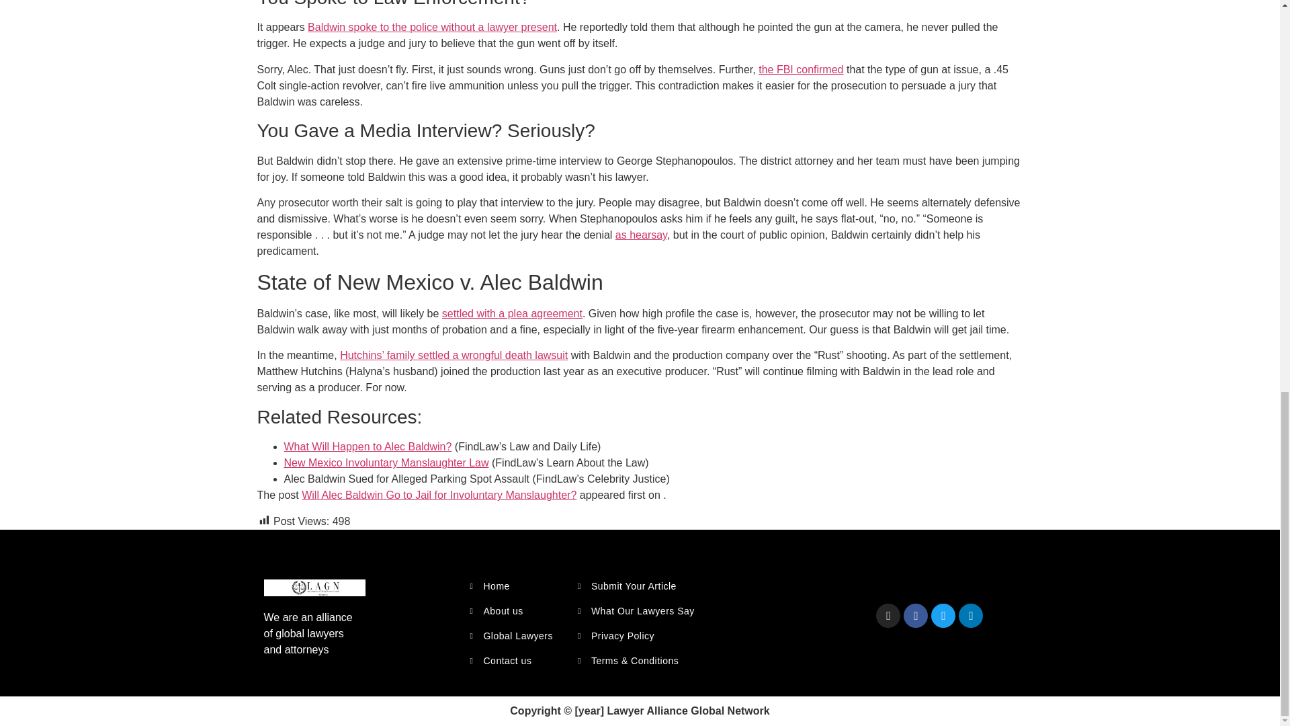  I want to click on Will Alec Baldwin Go to Jail for Involuntary Manslaughter?, so click(439, 495).